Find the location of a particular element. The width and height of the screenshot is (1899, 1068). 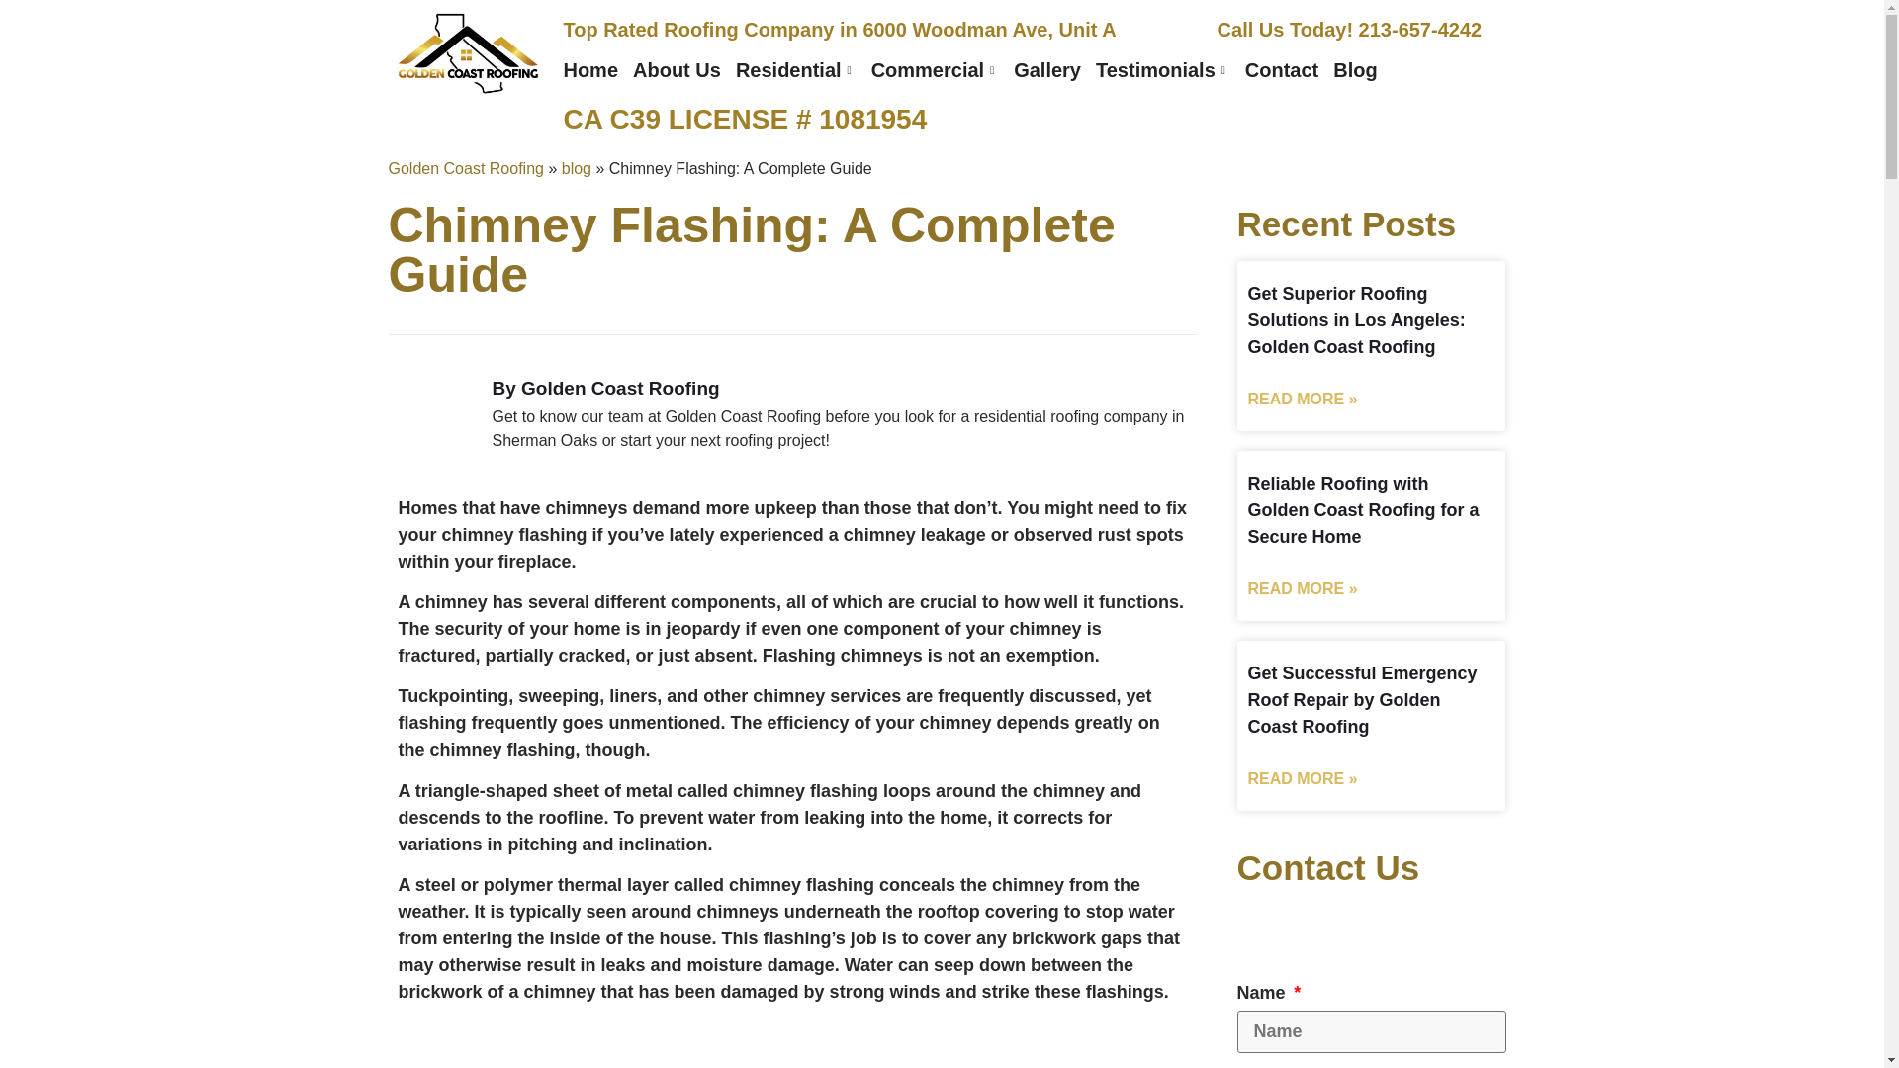

Golden Coast Roofing is located at coordinates (465, 168).